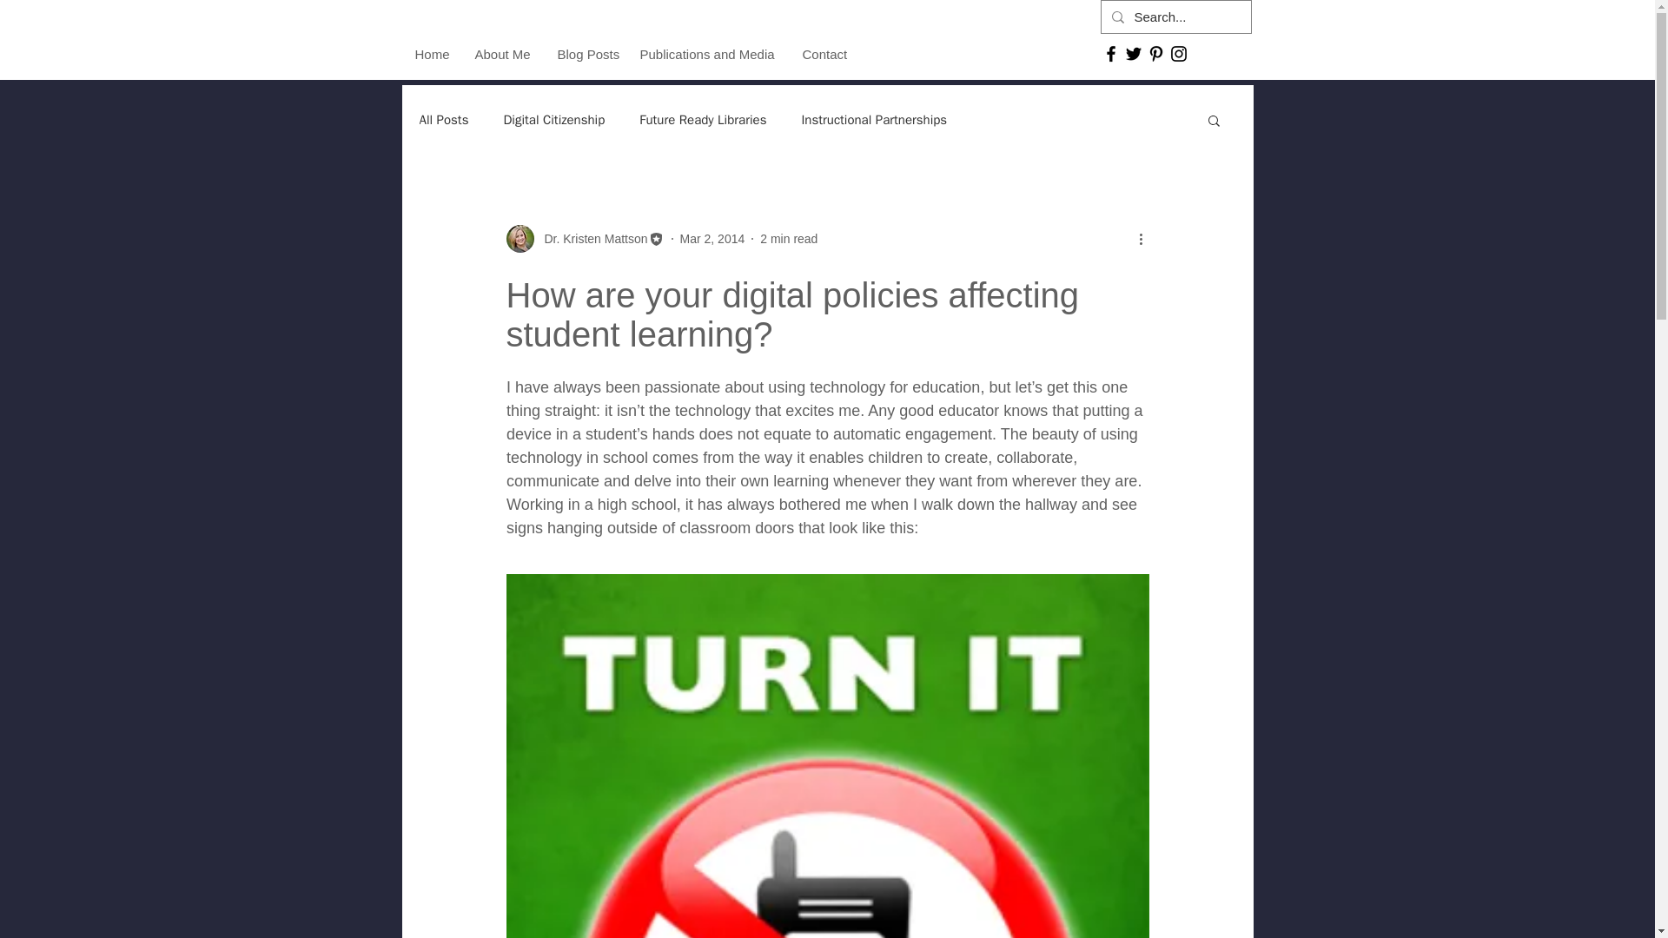 The image size is (1668, 938). I want to click on Mar 2, 2014, so click(712, 237).